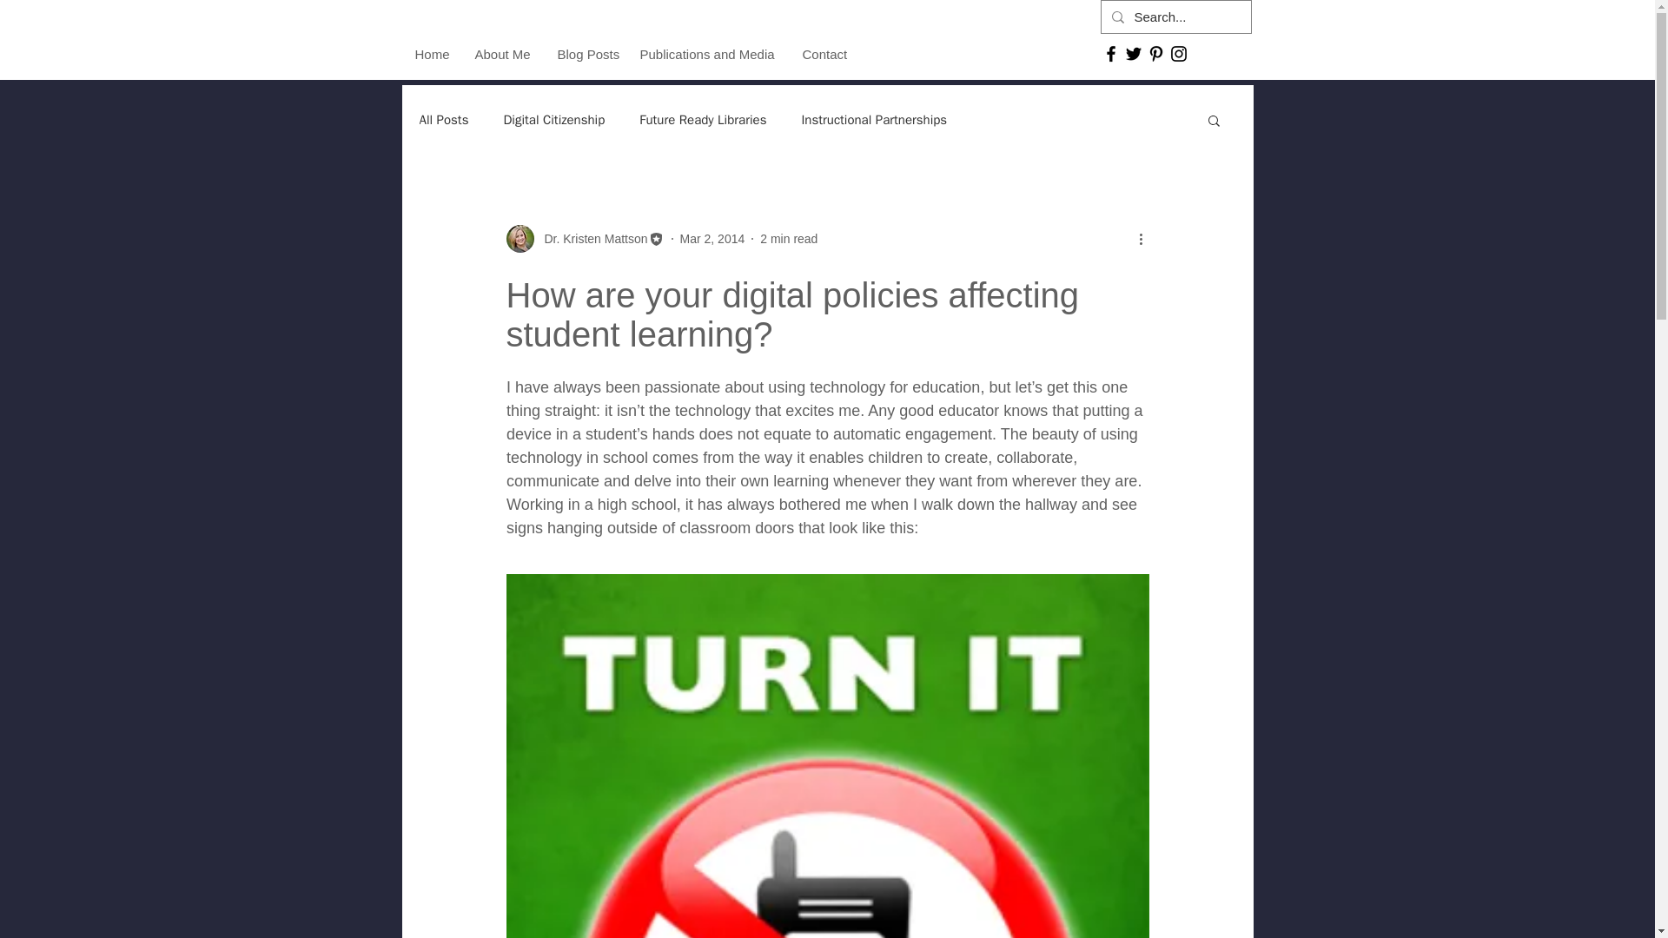 The image size is (1668, 938). I want to click on Mar 2, 2014, so click(712, 237).